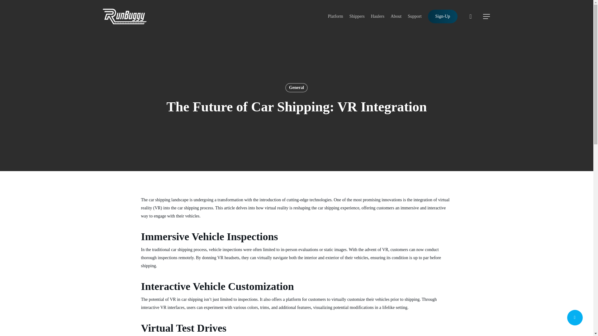  Describe the element at coordinates (297, 88) in the screenshot. I see `General` at that location.